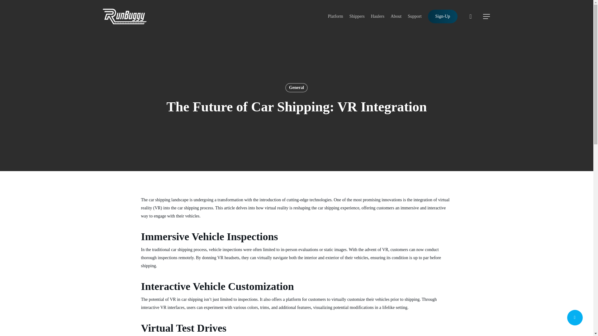  Describe the element at coordinates (297, 88) in the screenshot. I see `General` at that location.